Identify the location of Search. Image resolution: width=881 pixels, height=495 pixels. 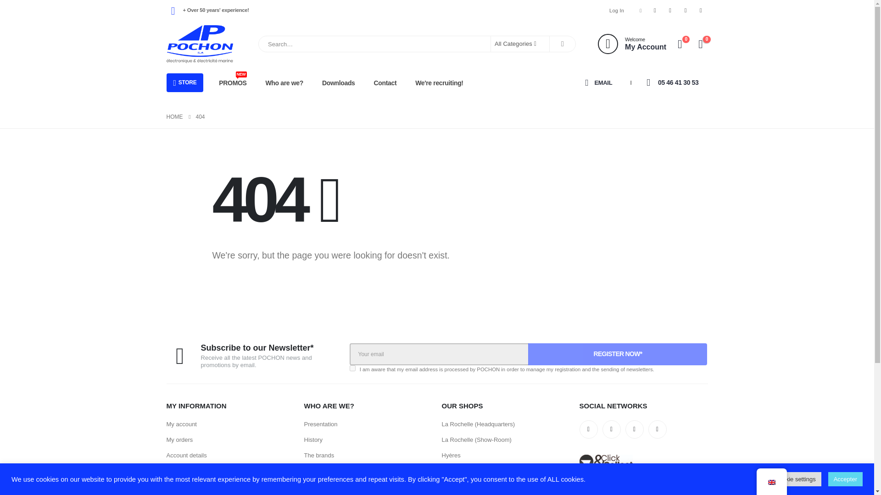
(655, 10).